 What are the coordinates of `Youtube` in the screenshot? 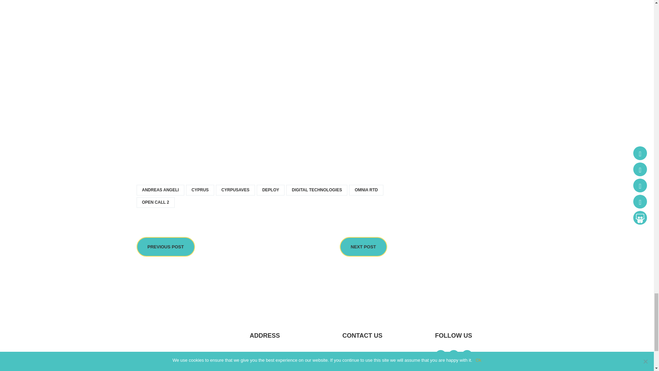 It's located at (440, 367).